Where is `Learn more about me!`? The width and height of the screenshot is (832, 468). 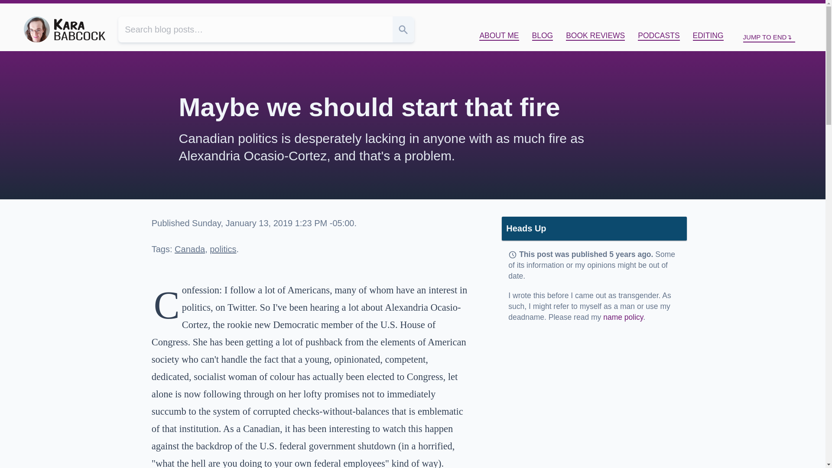 Learn more about me! is located at coordinates (498, 36).